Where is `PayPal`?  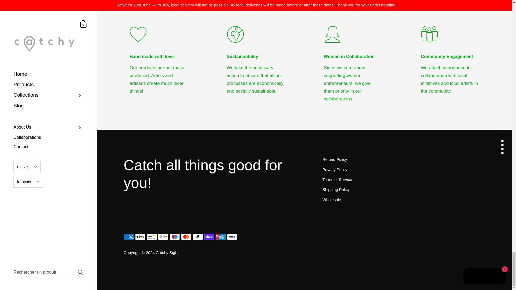
PayPal is located at coordinates (198, 237).